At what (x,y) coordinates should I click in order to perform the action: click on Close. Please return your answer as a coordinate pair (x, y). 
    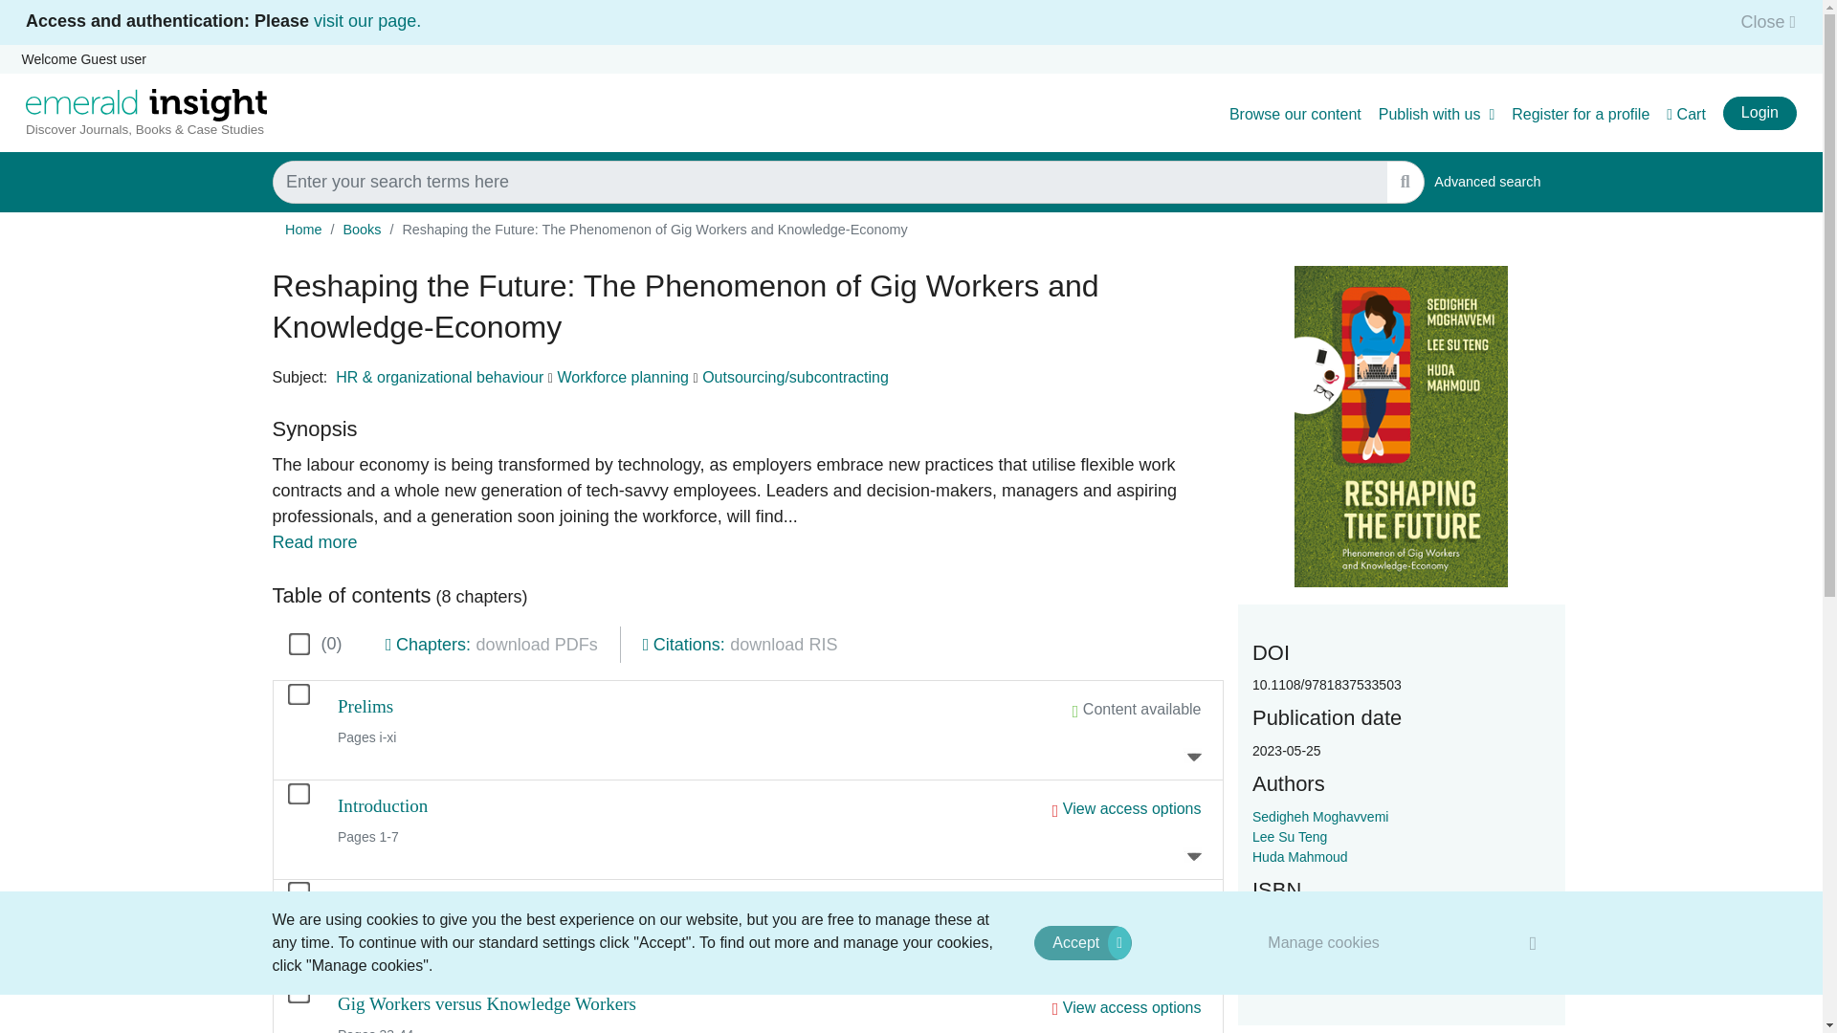
    Looking at the image, I should click on (1762, 21).